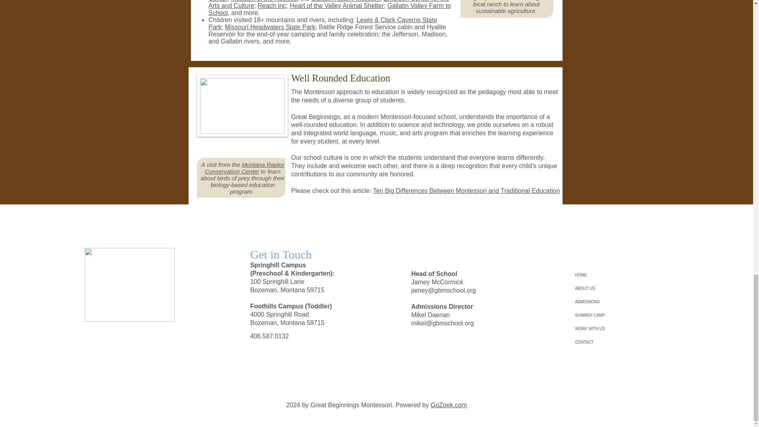 The width and height of the screenshot is (759, 427). I want to click on HOME, so click(608, 275).